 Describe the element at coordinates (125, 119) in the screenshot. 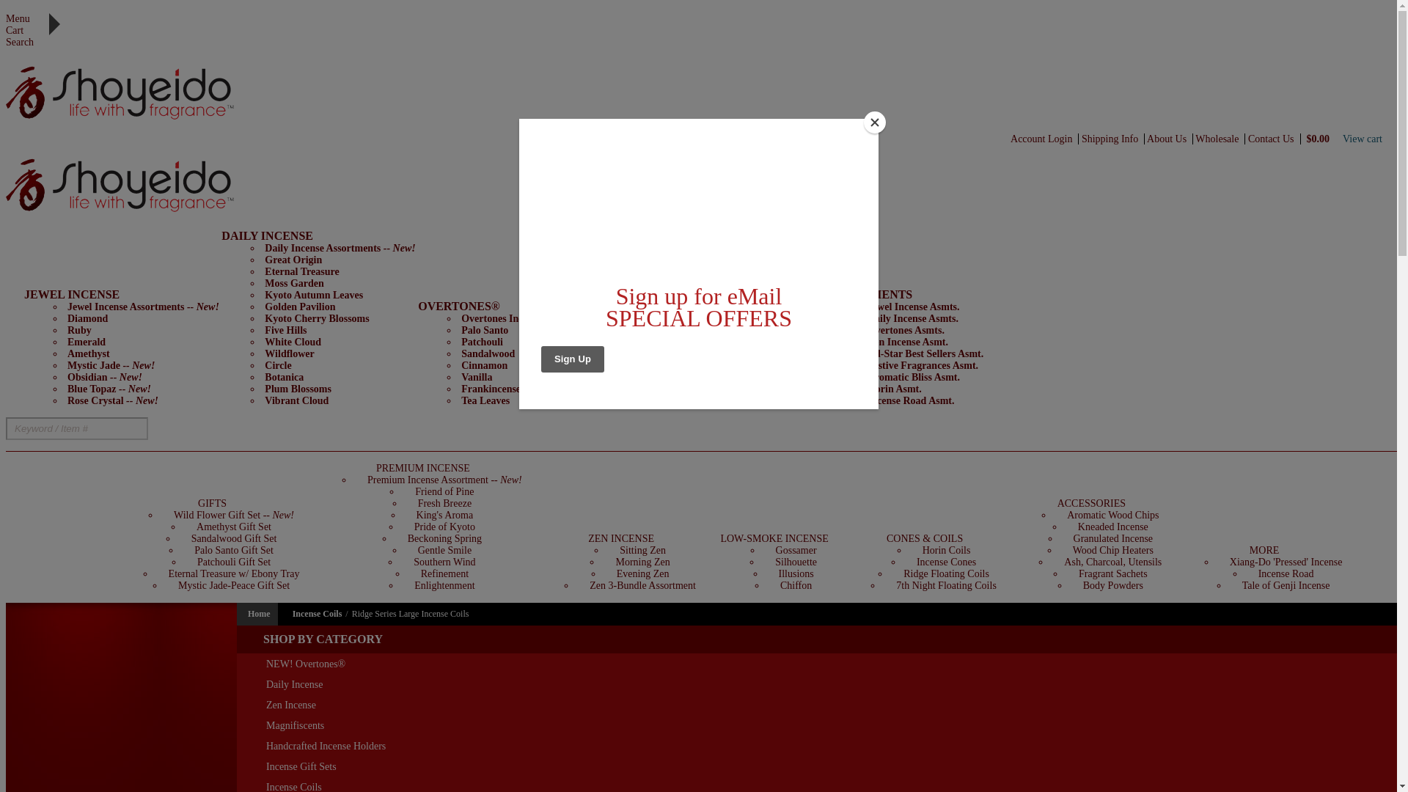

I see `Shoyeido` at that location.